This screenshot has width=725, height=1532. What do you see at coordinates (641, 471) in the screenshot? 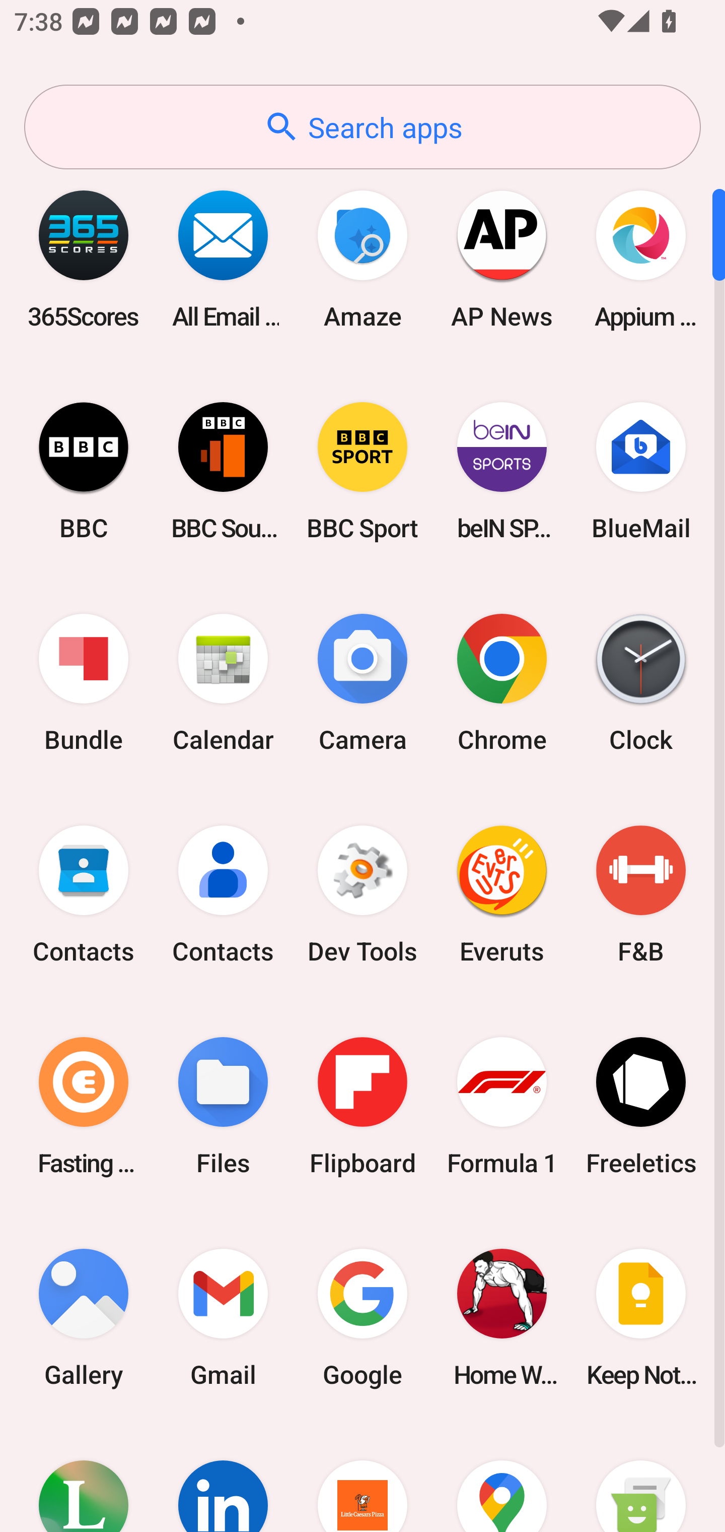
I see `BlueMail` at bounding box center [641, 471].